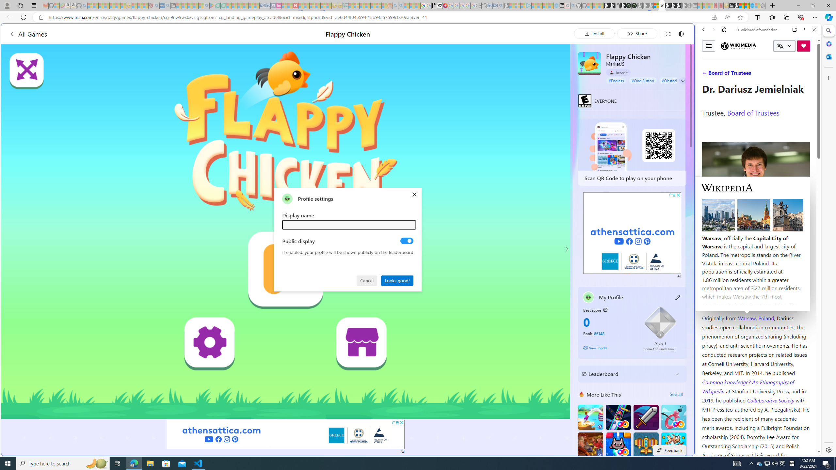  What do you see at coordinates (766, 318) in the screenshot?
I see `Poland` at bounding box center [766, 318].